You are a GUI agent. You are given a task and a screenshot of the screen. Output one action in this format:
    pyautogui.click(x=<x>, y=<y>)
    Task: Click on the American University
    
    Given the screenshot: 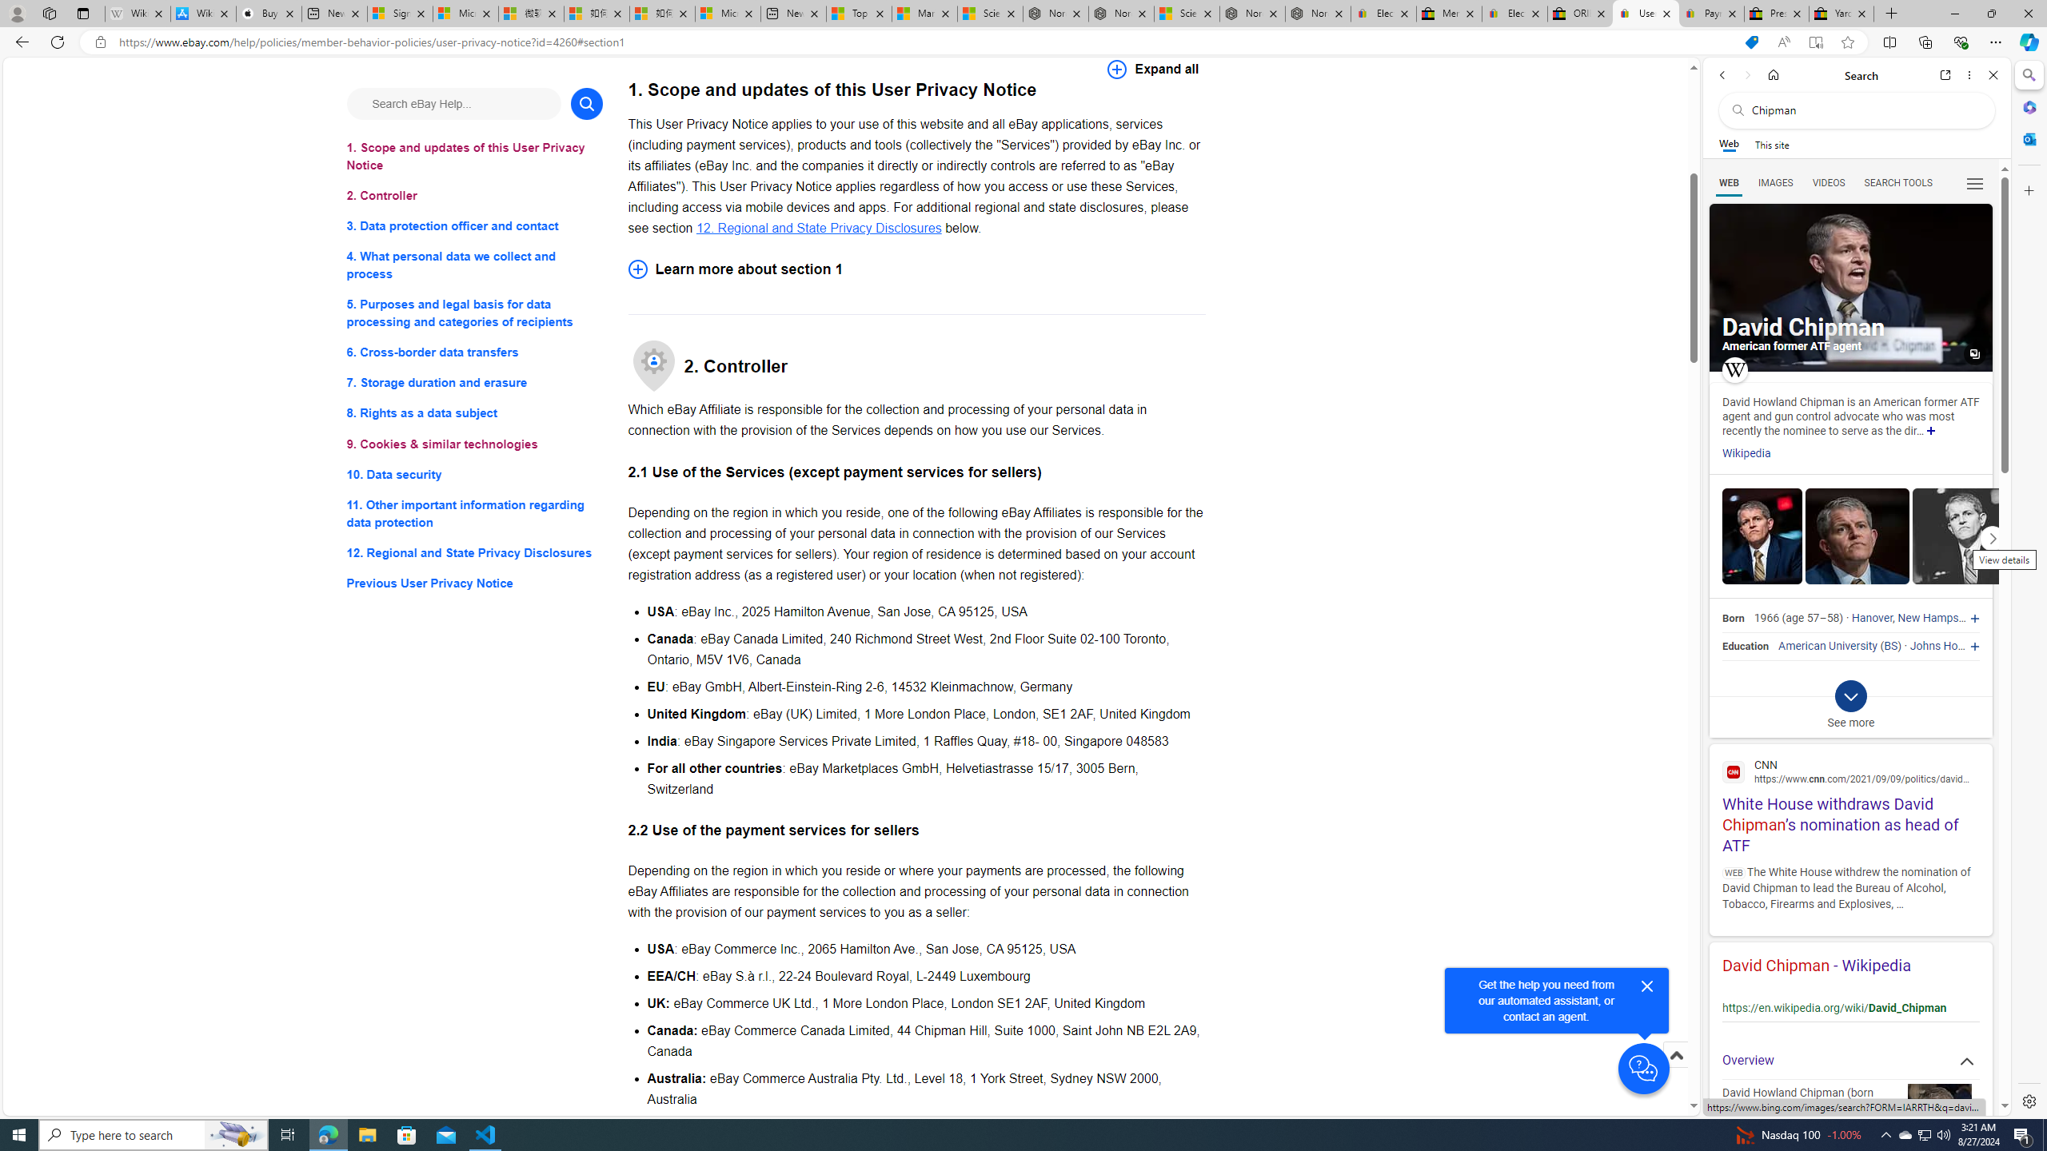 What is the action you would take?
    pyautogui.click(x=1828, y=646)
    